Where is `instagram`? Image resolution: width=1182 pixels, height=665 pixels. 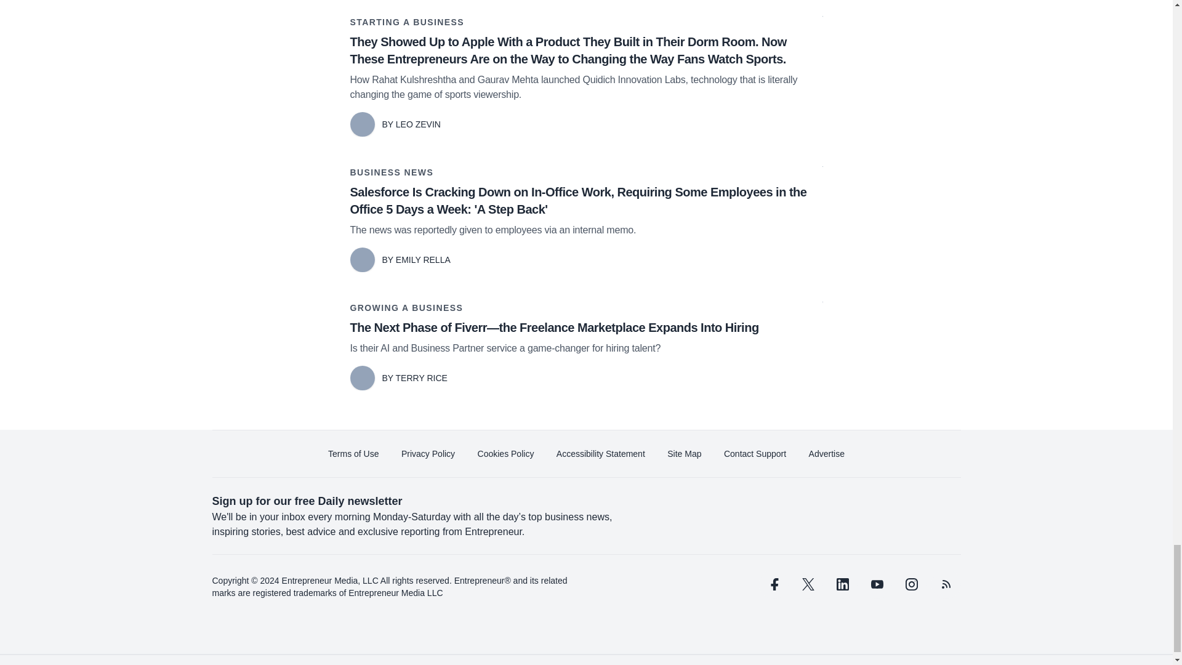
instagram is located at coordinates (911, 584).